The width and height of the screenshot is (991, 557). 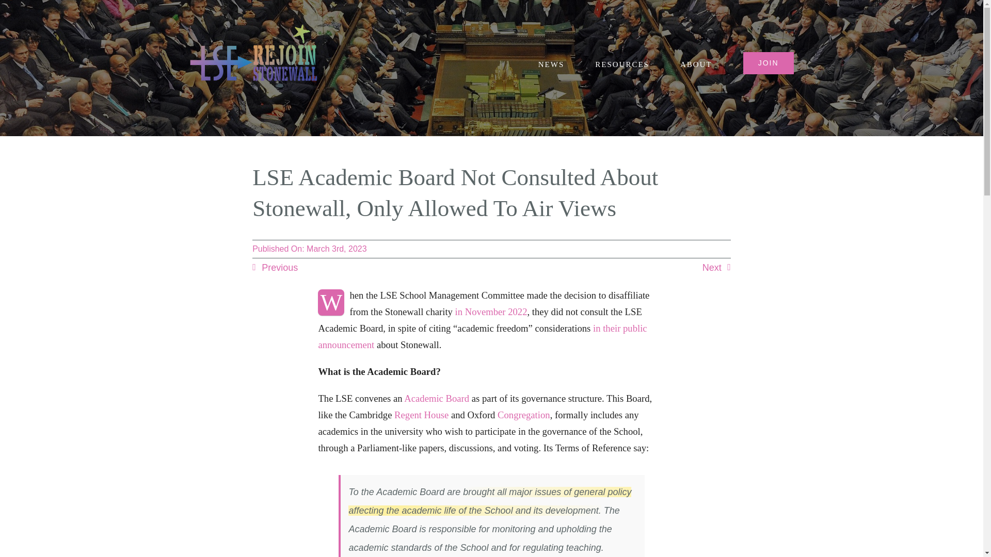 What do you see at coordinates (491, 312) in the screenshot?
I see `in November 2022` at bounding box center [491, 312].